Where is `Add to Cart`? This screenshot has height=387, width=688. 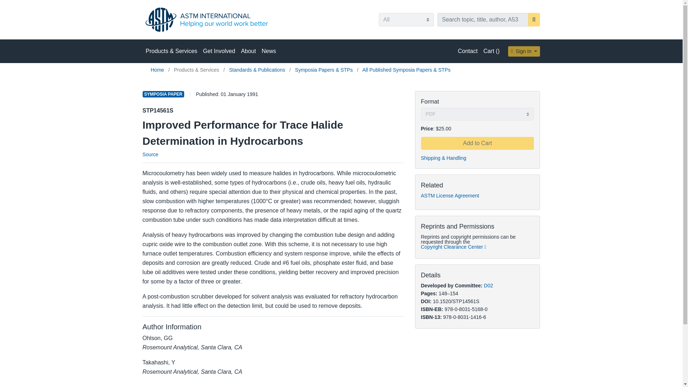 Add to Cart is located at coordinates (477, 143).